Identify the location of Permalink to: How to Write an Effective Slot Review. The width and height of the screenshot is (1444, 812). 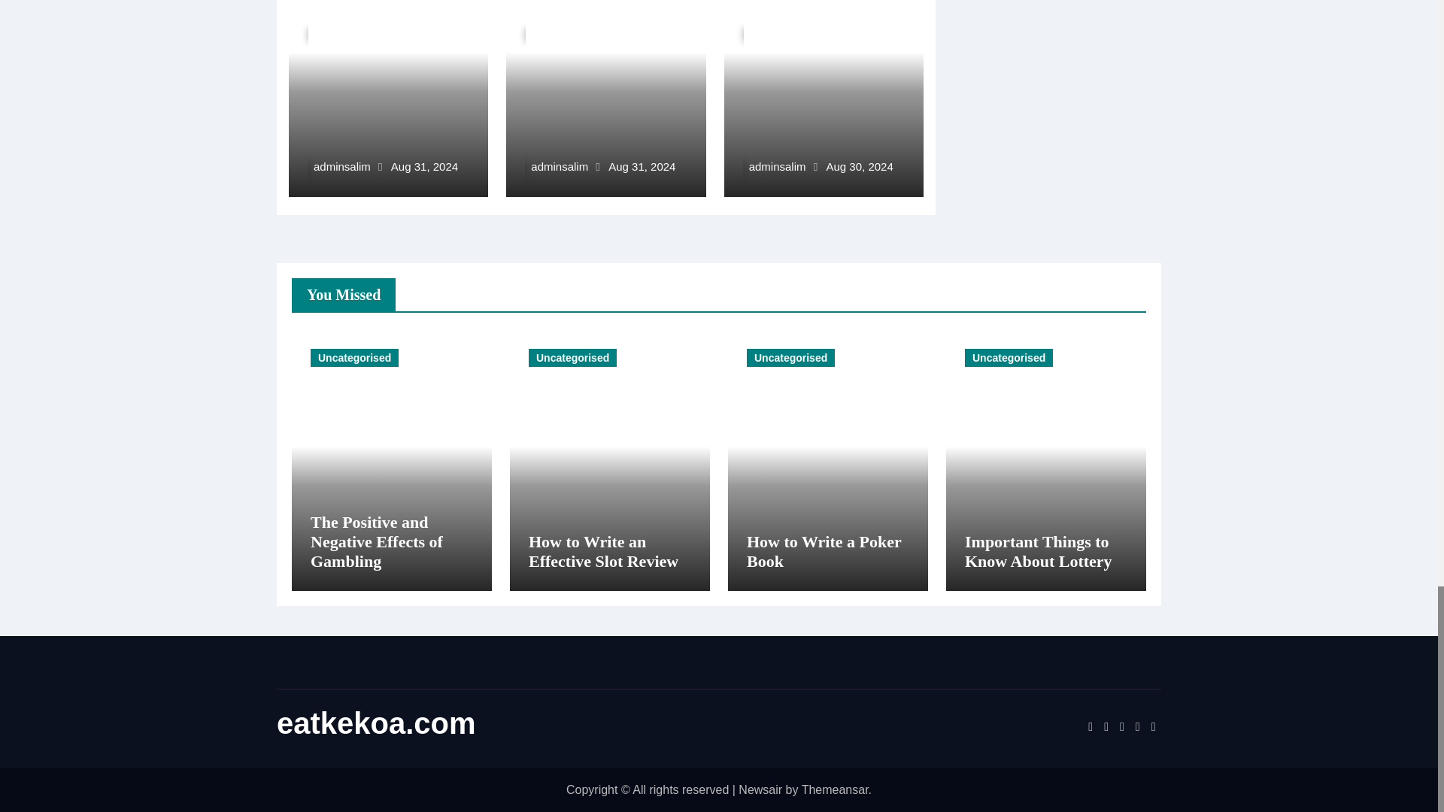
(603, 552).